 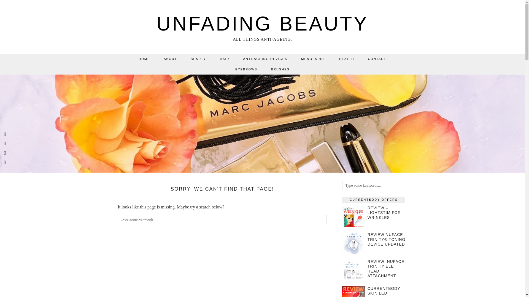 I want to click on UNFADING BEAUTY, so click(x=262, y=24).